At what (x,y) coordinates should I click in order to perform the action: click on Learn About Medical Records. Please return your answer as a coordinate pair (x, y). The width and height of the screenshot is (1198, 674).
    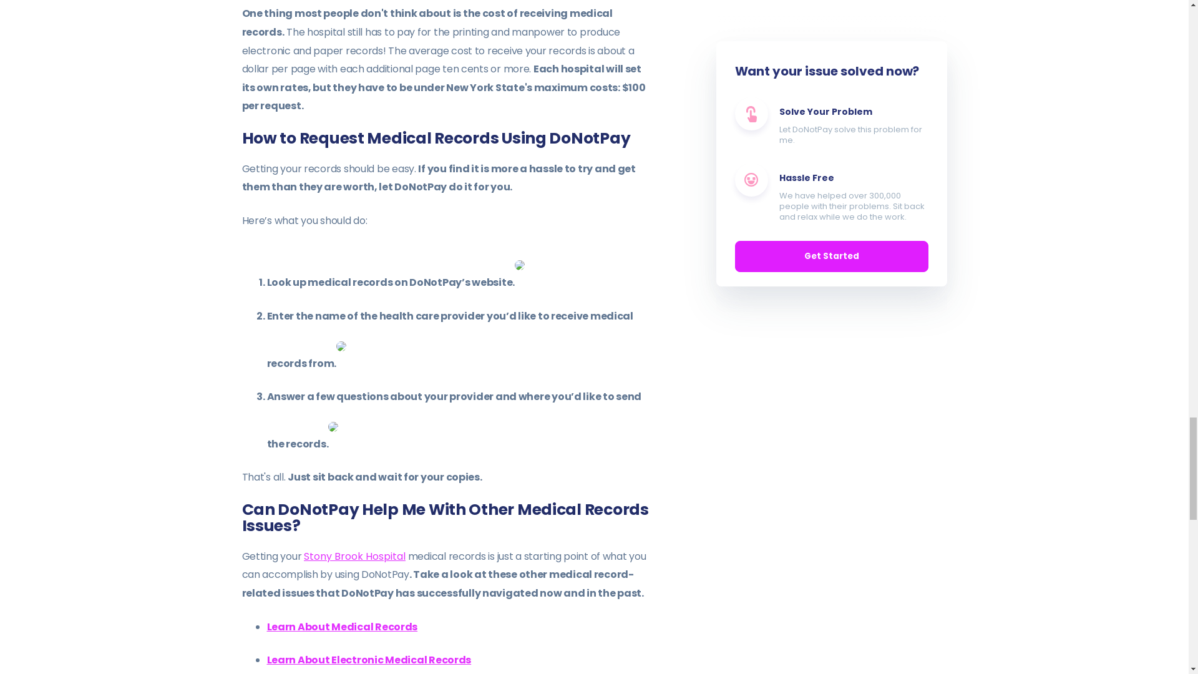
    Looking at the image, I should click on (343, 627).